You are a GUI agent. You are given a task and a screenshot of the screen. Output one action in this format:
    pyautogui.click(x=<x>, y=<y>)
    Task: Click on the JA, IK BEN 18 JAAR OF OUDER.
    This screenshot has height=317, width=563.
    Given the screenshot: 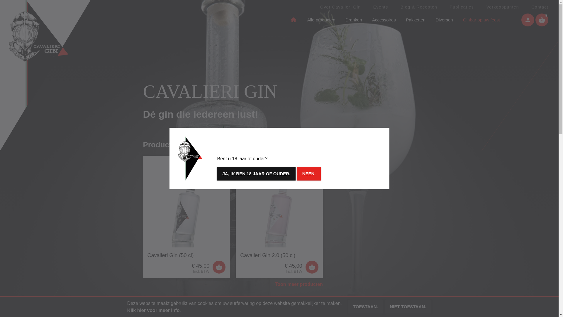 What is the action you would take?
    pyautogui.click(x=256, y=174)
    